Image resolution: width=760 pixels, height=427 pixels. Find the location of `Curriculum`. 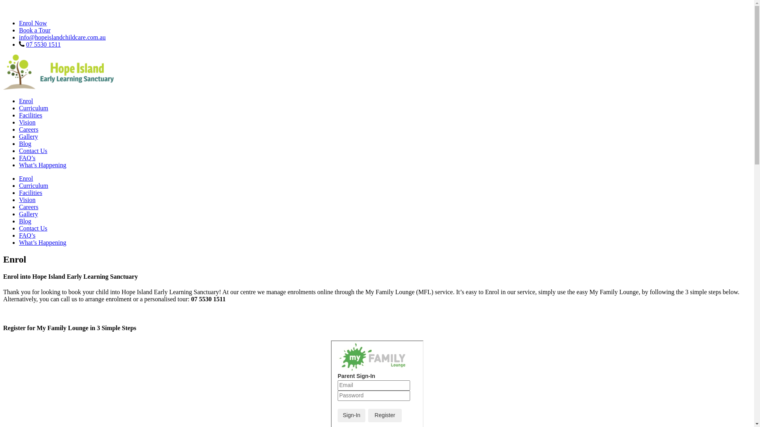

Curriculum is located at coordinates (34, 108).